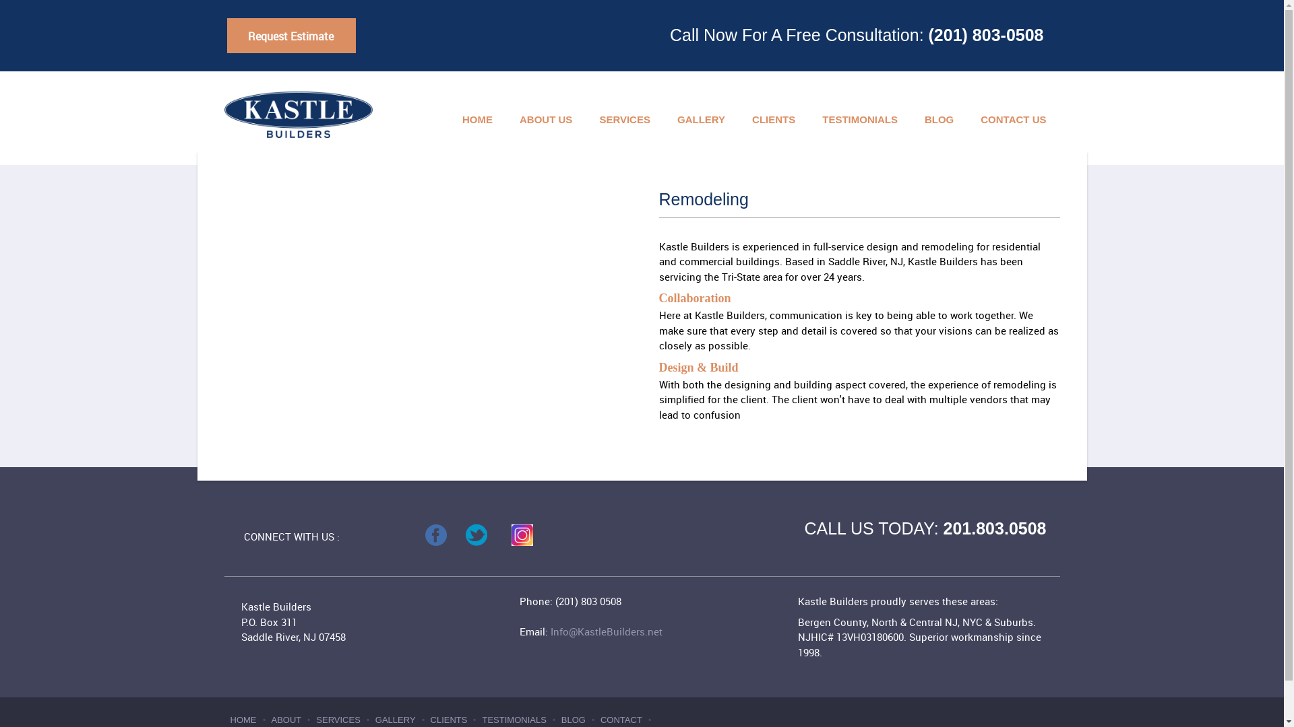 The width and height of the screenshot is (1294, 727). I want to click on Home, so click(477, 121).